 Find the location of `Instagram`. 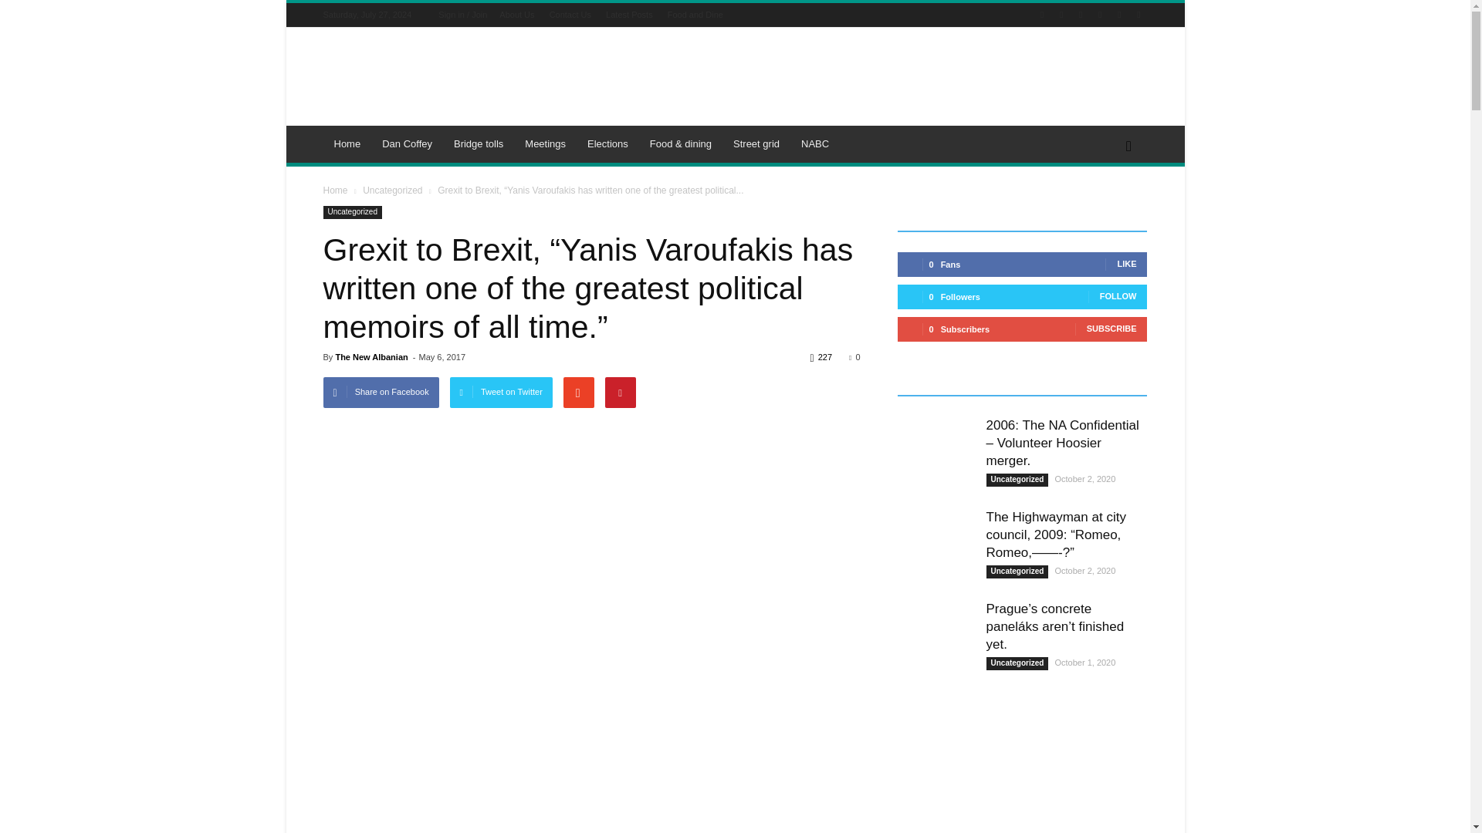

Instagram is located at coordinates (1081, 14).